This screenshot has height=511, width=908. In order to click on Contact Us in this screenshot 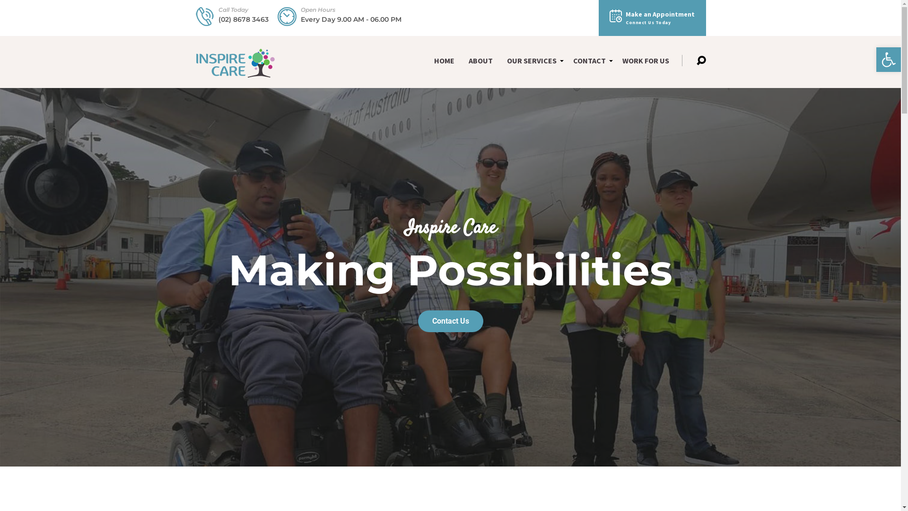, I will do `click(451, 321)`.